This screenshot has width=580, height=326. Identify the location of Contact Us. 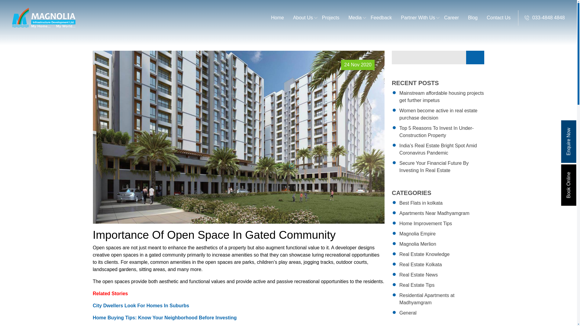
(498, 18).